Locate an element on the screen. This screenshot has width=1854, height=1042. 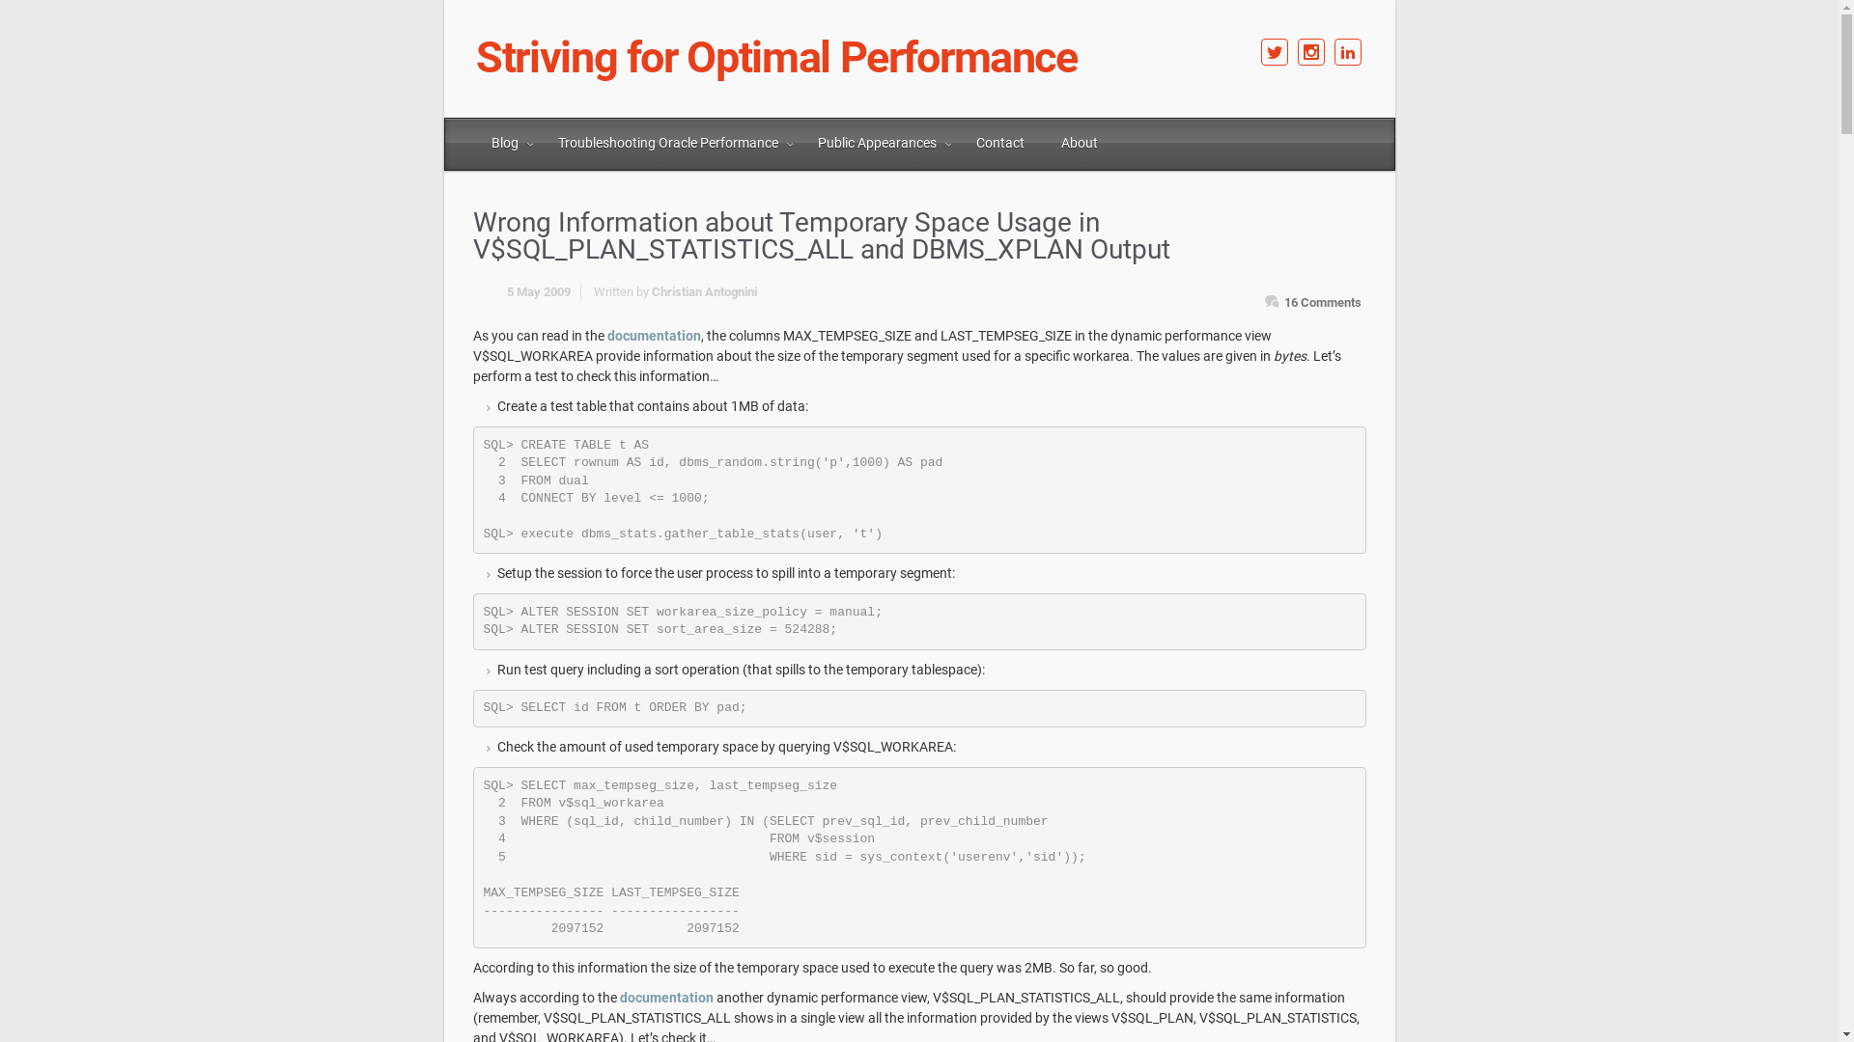
Blog is located at coordinates (508, 143).